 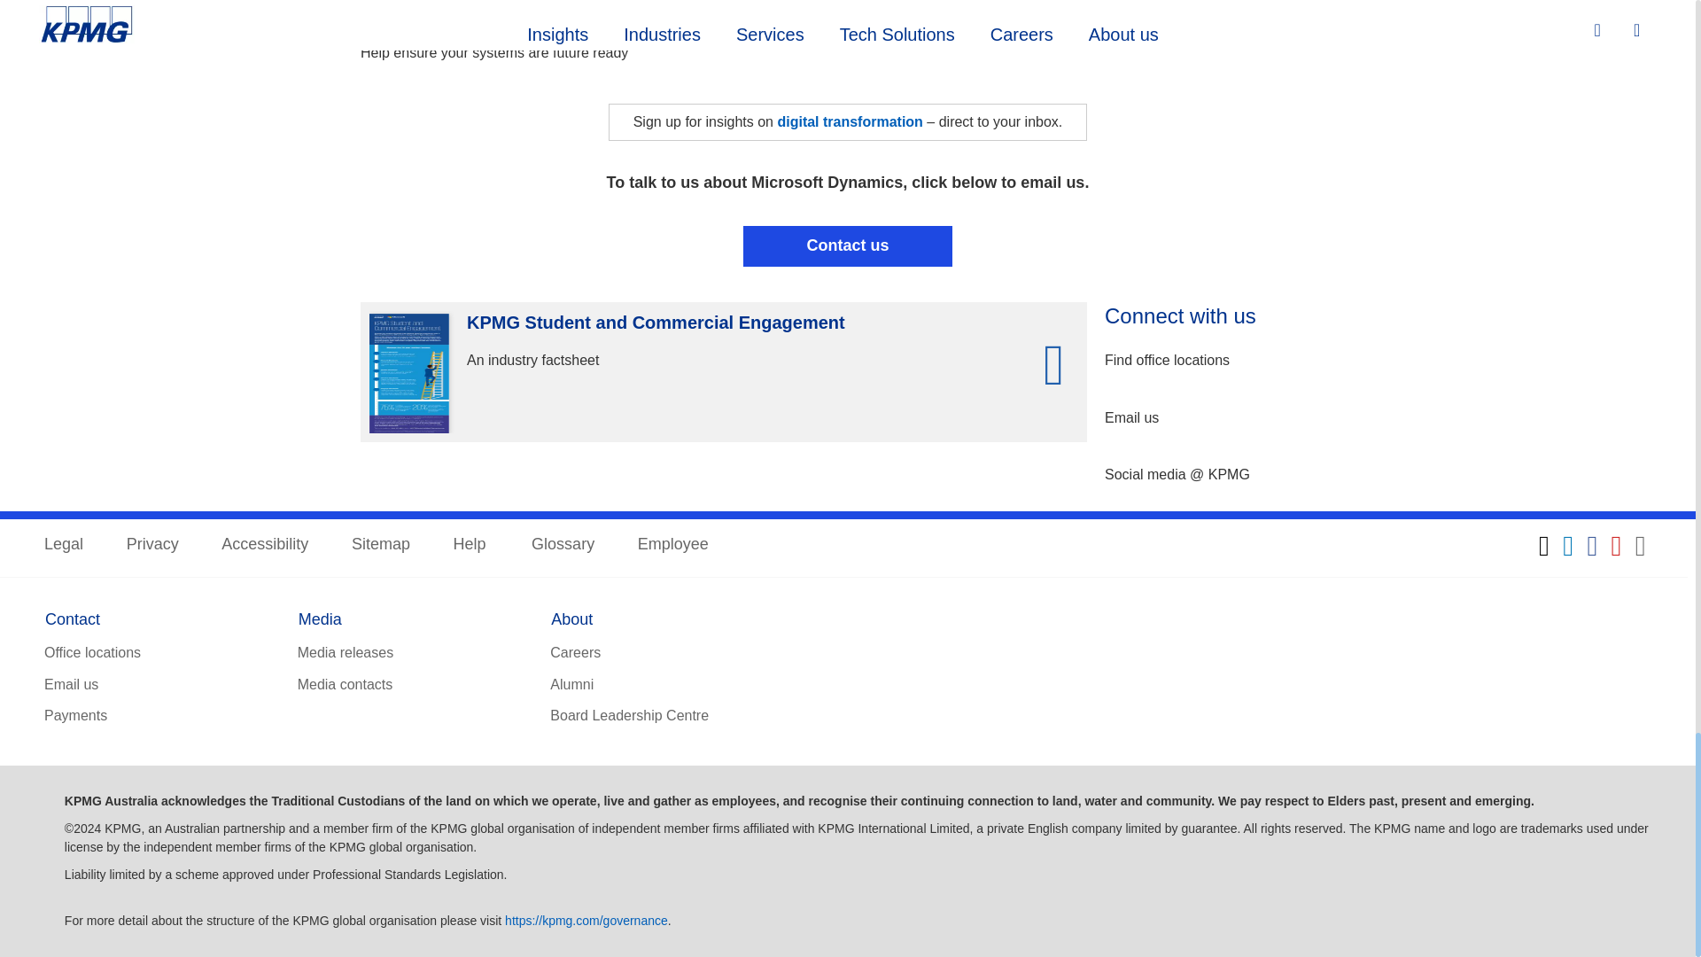 I want to click on Email us, so click(x=1130, y=418).